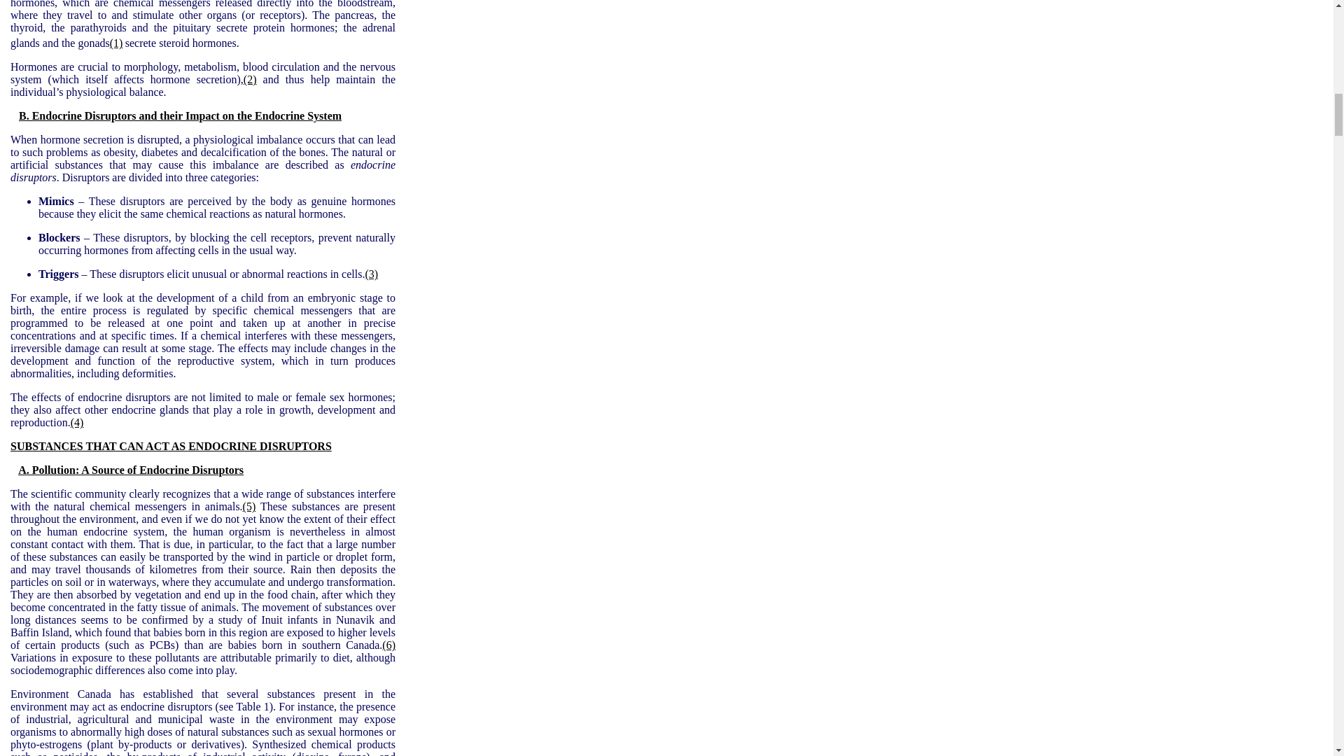 This screenshot has width=1344, height=756. What do you see at coordinates (171, 445) in the screenshot?
I see `SUBSTANCES THAT CAN ACT AS ENDOCRINE DISRUPTORS` at bounding box center [171, 445].